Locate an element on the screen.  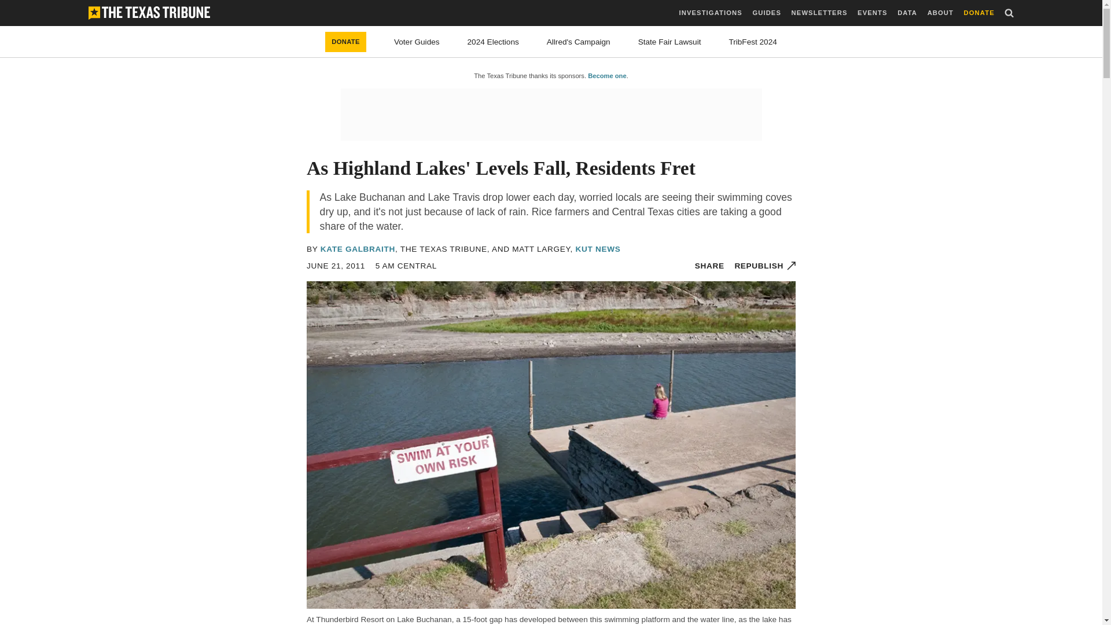
INVESTIGATIONS is located at coordinates (711, 13).